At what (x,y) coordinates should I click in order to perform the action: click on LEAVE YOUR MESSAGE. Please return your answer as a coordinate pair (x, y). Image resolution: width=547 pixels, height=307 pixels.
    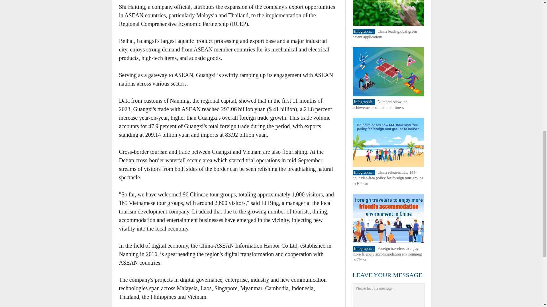
    Looking at the image, I should click on (387, 275).